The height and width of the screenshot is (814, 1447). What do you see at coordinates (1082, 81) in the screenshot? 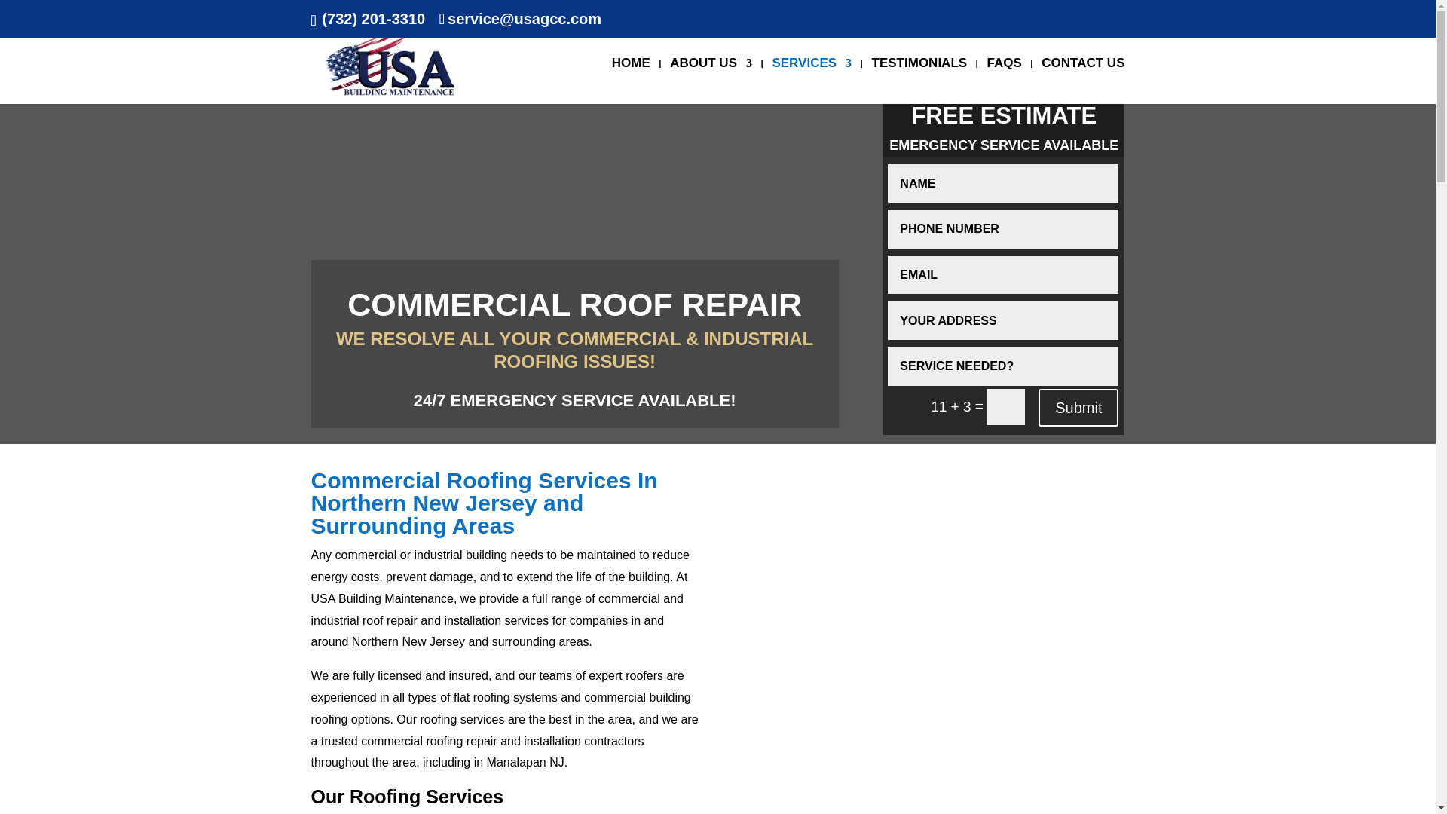
I see `CONTACT US` at bounding box center [1082, 81].